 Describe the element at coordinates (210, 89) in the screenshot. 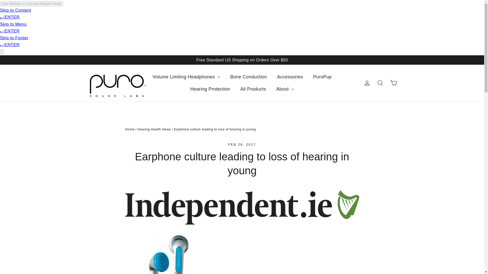

I see `Hearing Protection` at that location.